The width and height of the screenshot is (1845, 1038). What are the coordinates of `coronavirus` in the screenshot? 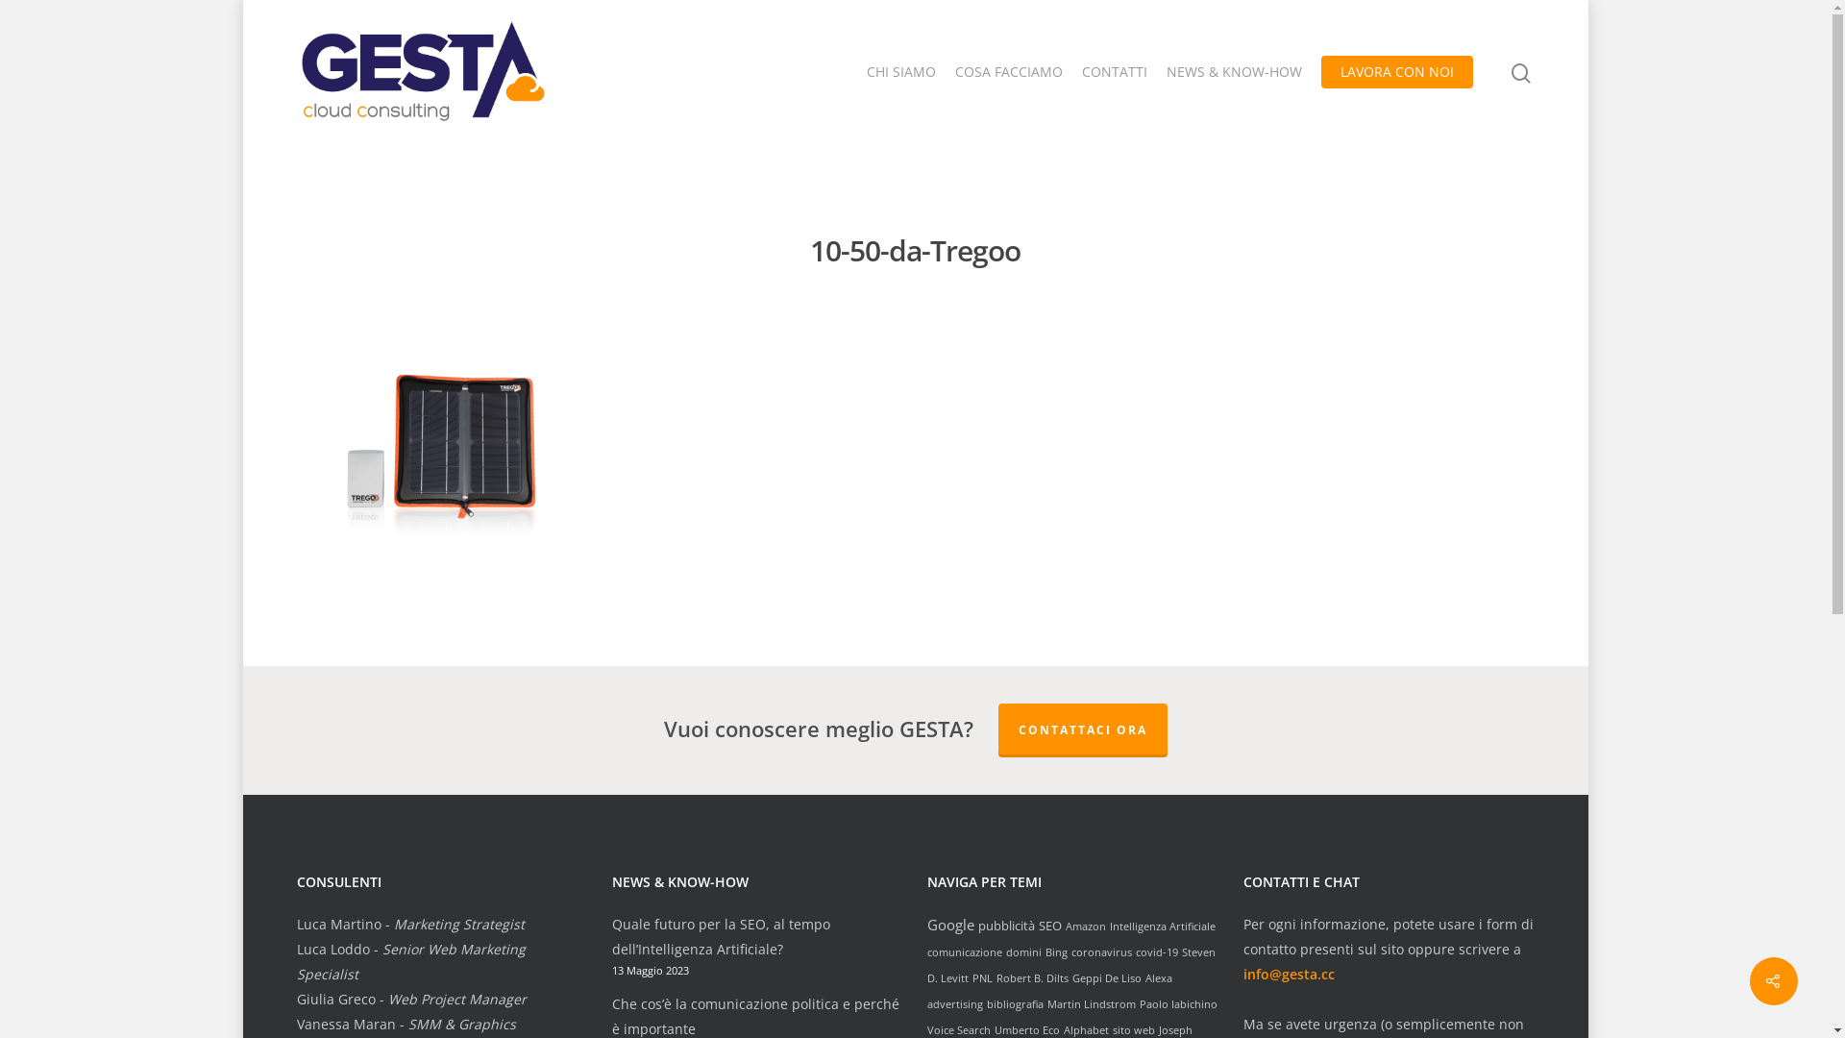 It's located at (1101, 951).